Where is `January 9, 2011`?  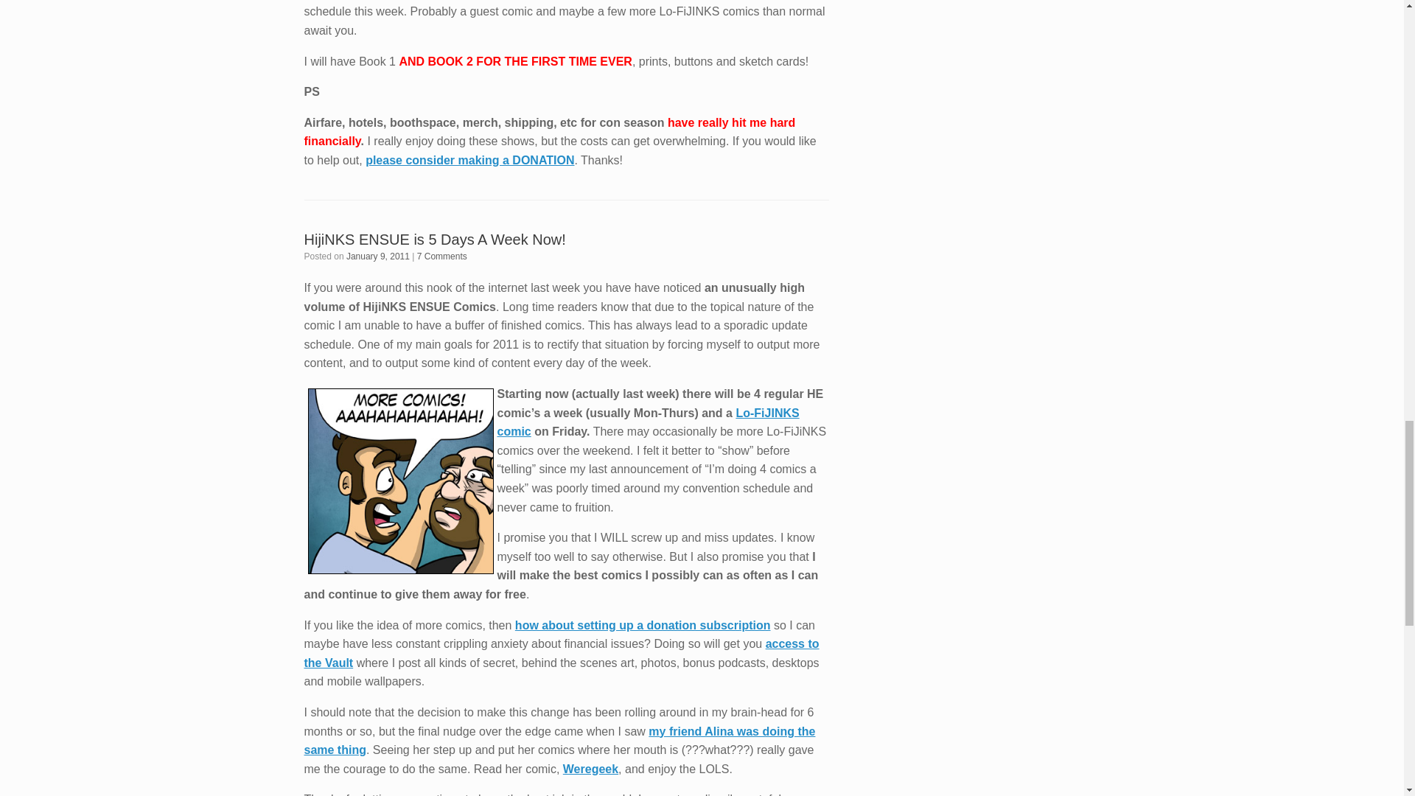
January 9, 2011 is located at coordinates (378, 256).